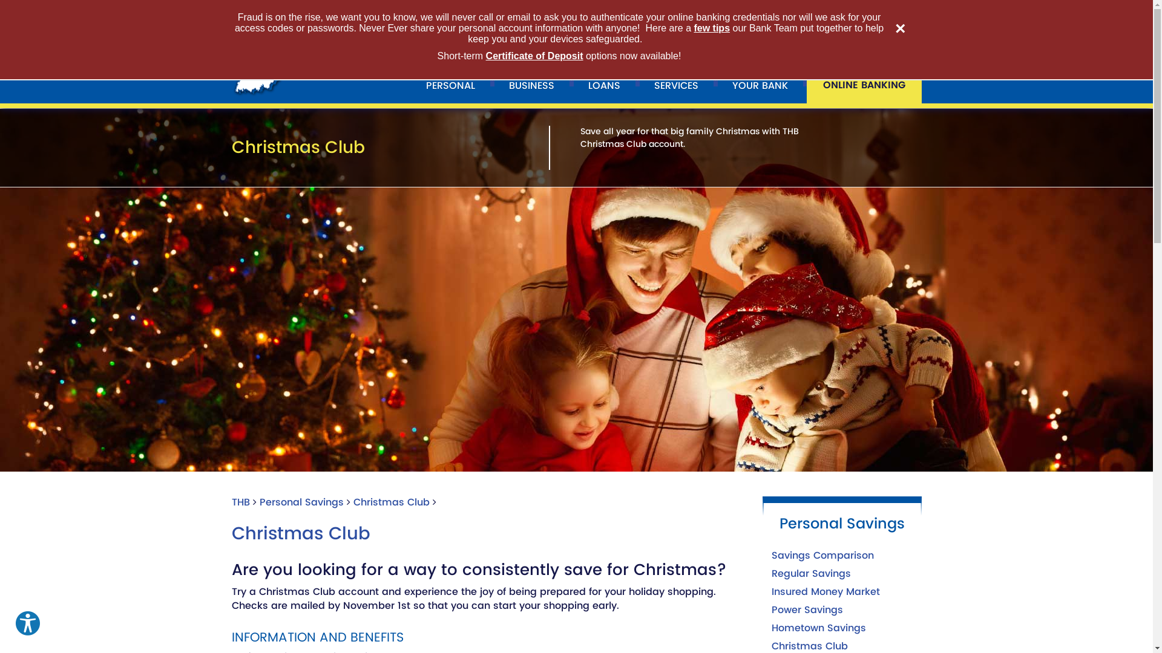  What do you see at coordinates (811, 574) in the screenshot?
I see `Regular Savings` at bounding box center [811, 574].